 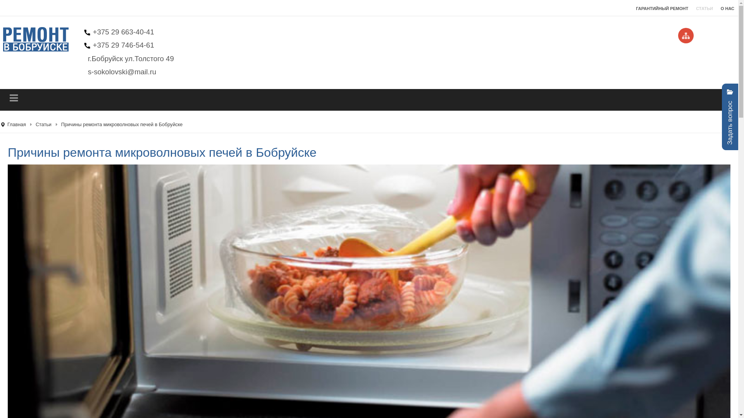 What do you see at coordinates (126, 72) in the screenshot?
I see `s-sokolovski@mail.ru` at bounding box center [126, 72].